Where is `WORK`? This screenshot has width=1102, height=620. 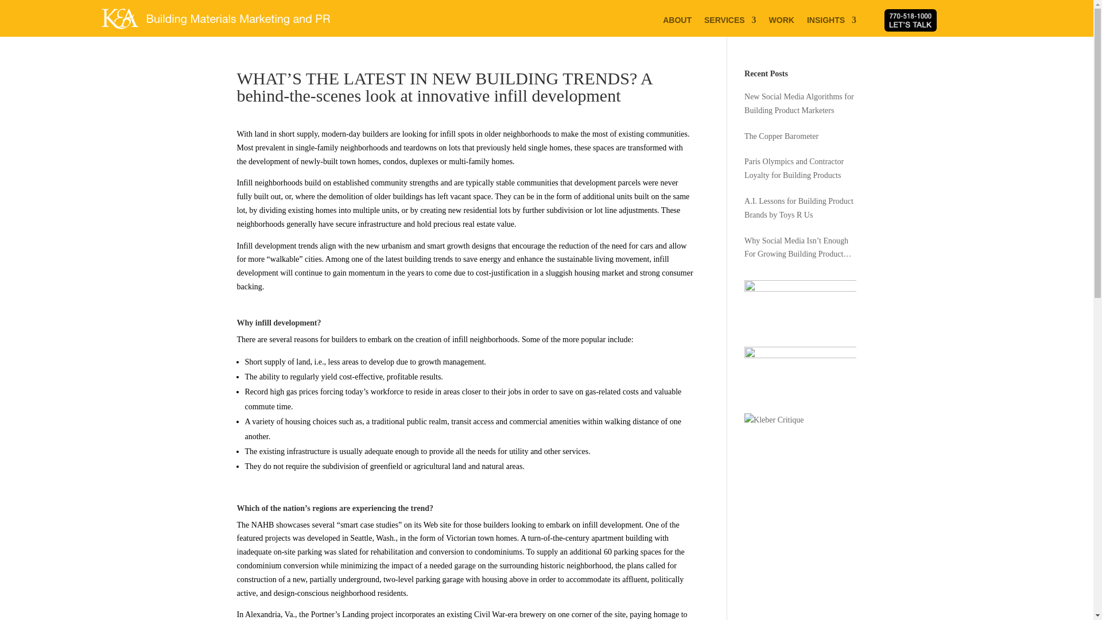 WORK is located at coordinates (782, 22).